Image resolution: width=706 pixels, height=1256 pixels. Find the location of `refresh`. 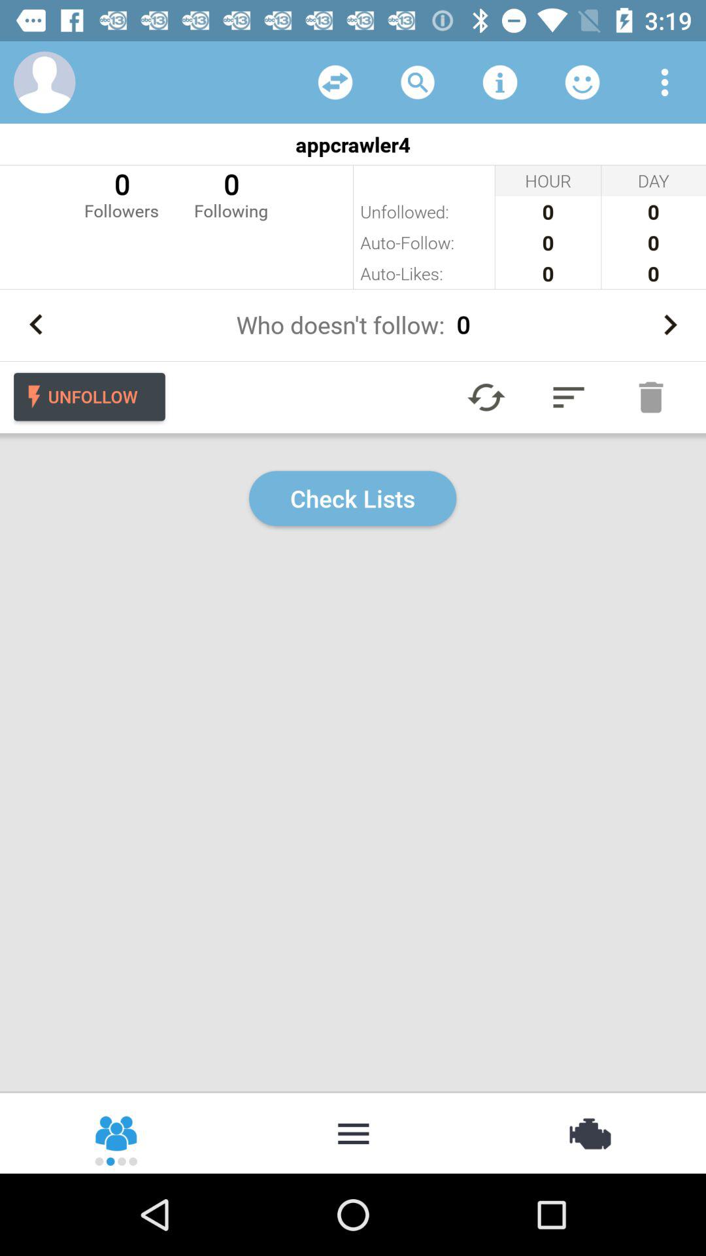

refresh is located at coordinates (486, 397).